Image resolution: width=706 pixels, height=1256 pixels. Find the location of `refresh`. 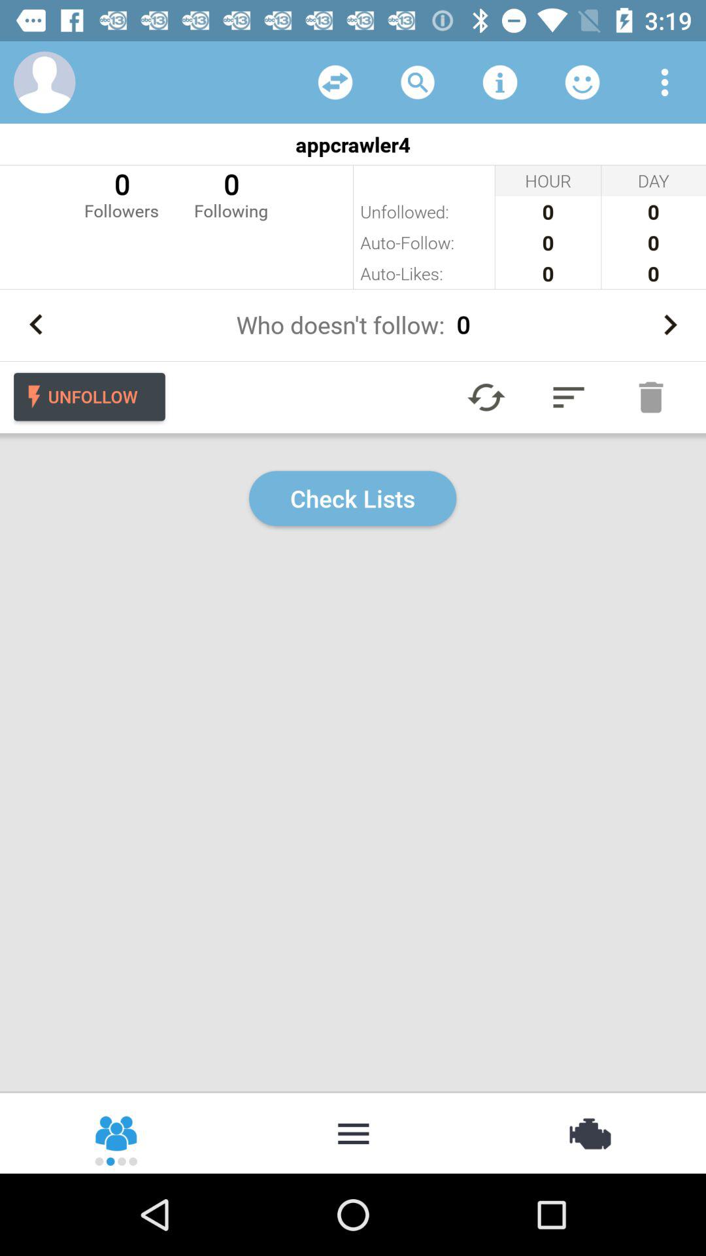

refresh is located at coordinates (486, 397).